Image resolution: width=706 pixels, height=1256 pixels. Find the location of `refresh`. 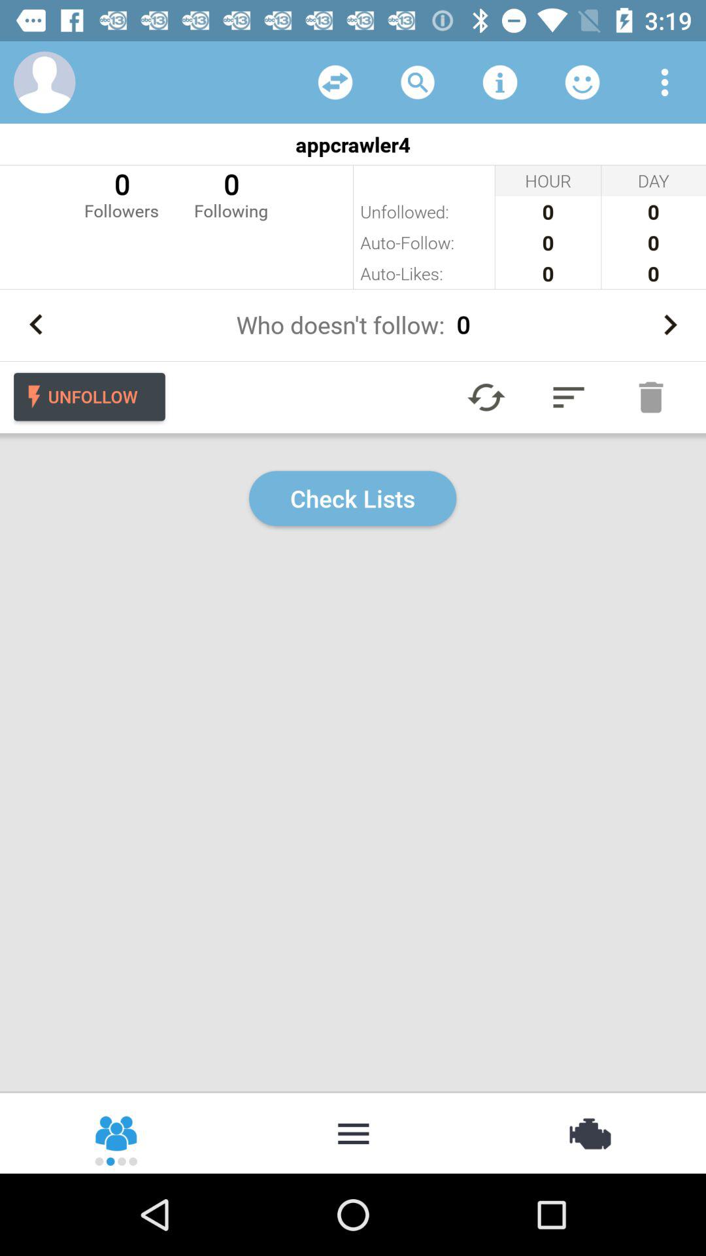

refresh is located at coordinates (486, 397).